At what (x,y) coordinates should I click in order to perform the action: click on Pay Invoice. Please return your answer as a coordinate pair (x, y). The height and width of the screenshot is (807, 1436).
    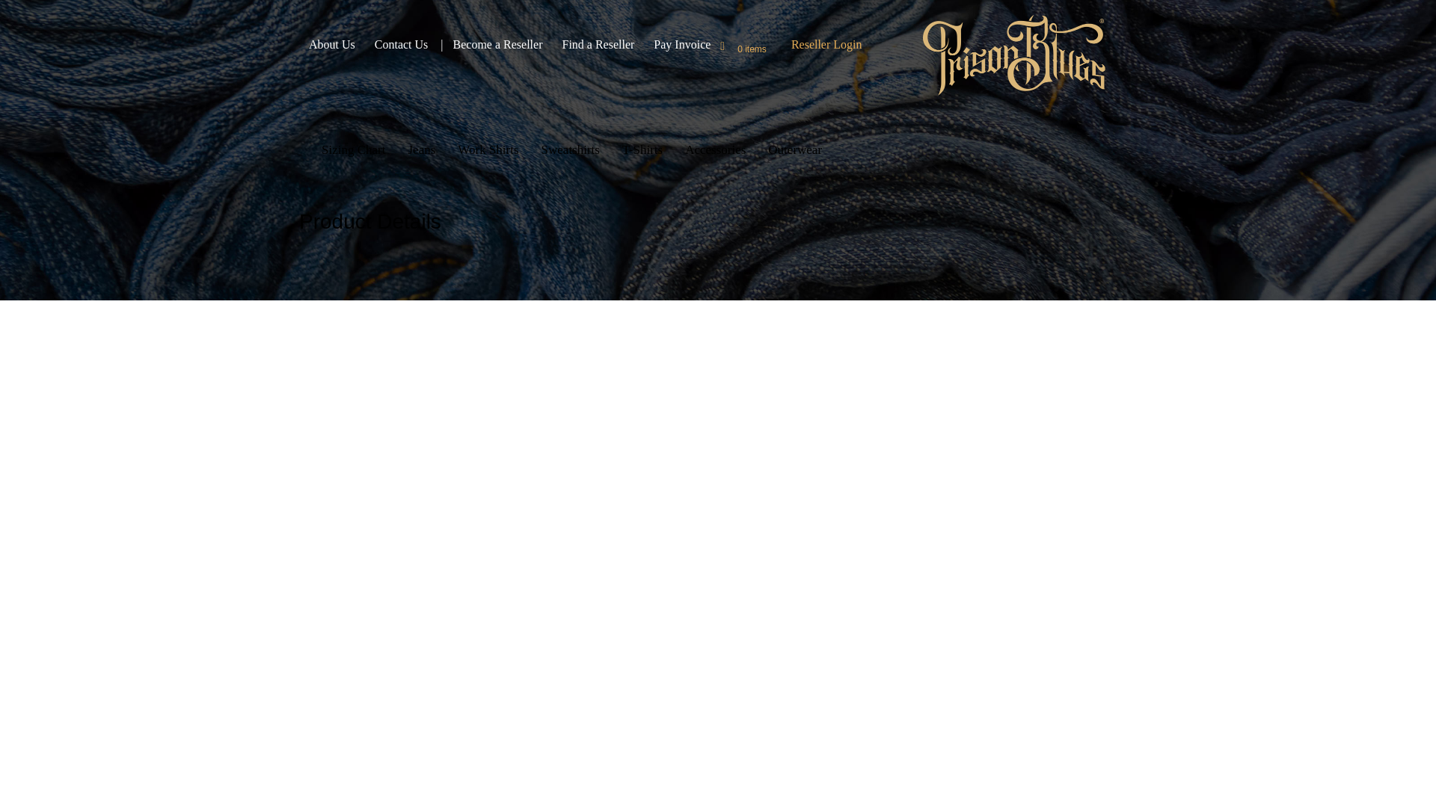
    Looking at the image, I should click on (682, 45).